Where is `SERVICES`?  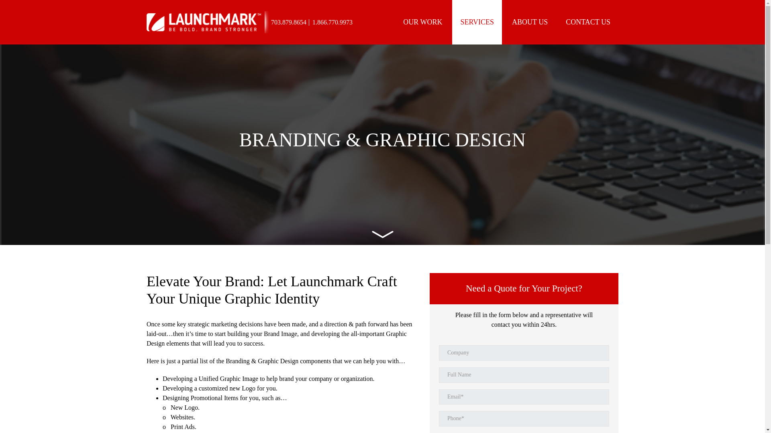
SERVICES is located at coordinates (477, 22).